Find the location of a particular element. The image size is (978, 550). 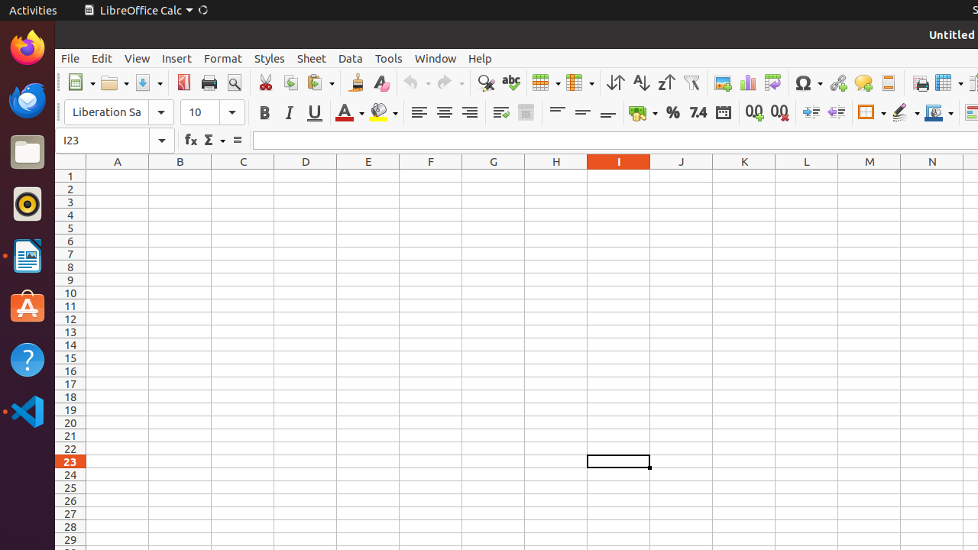

M1 is located at coordinates (870, 176).